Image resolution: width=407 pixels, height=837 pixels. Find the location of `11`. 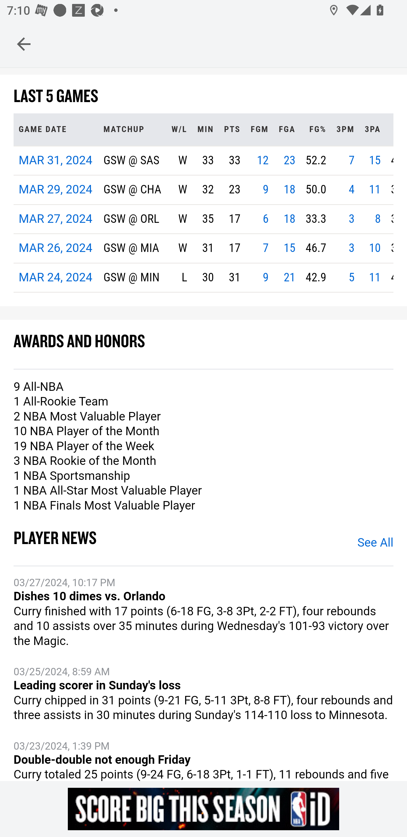

11 is located at coordinates (375, 190).